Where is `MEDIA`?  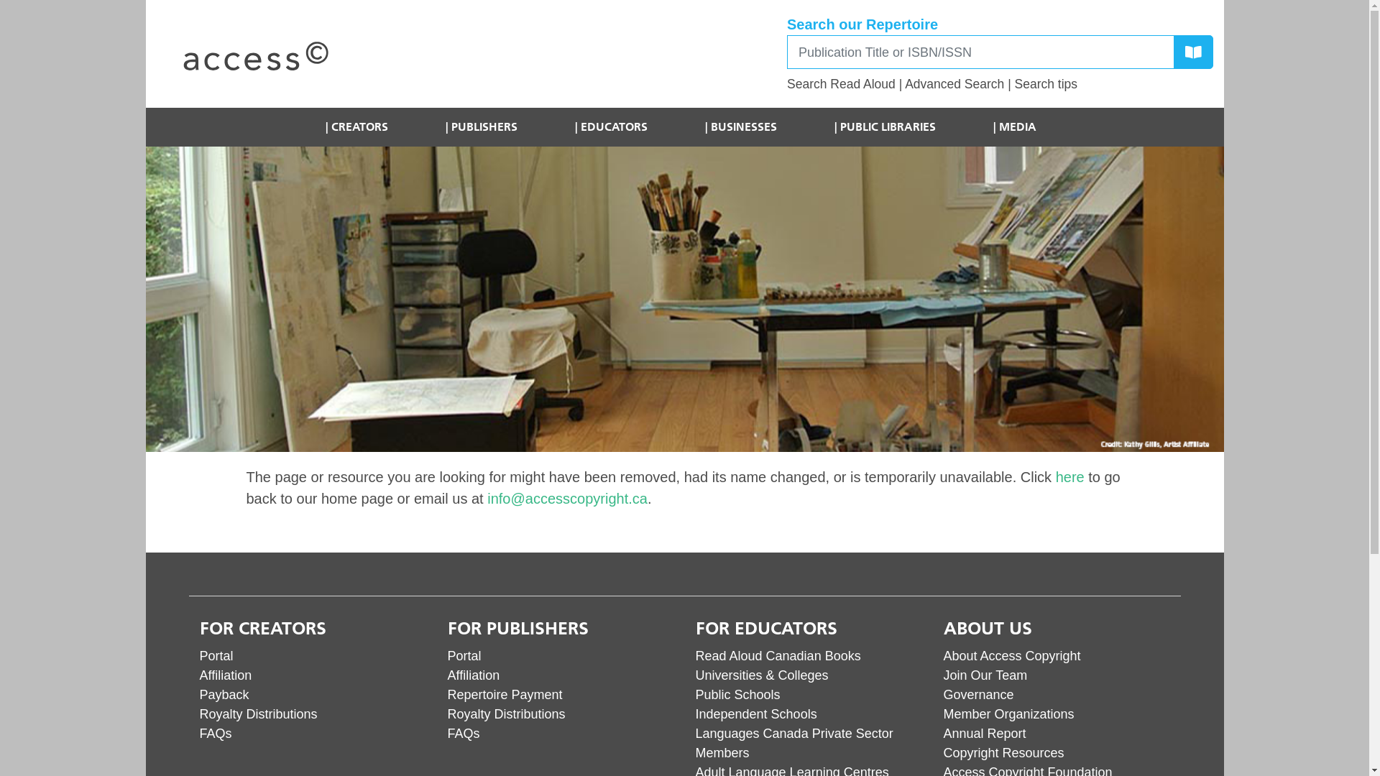
MEDIA is located at coordinates (1015, 127).